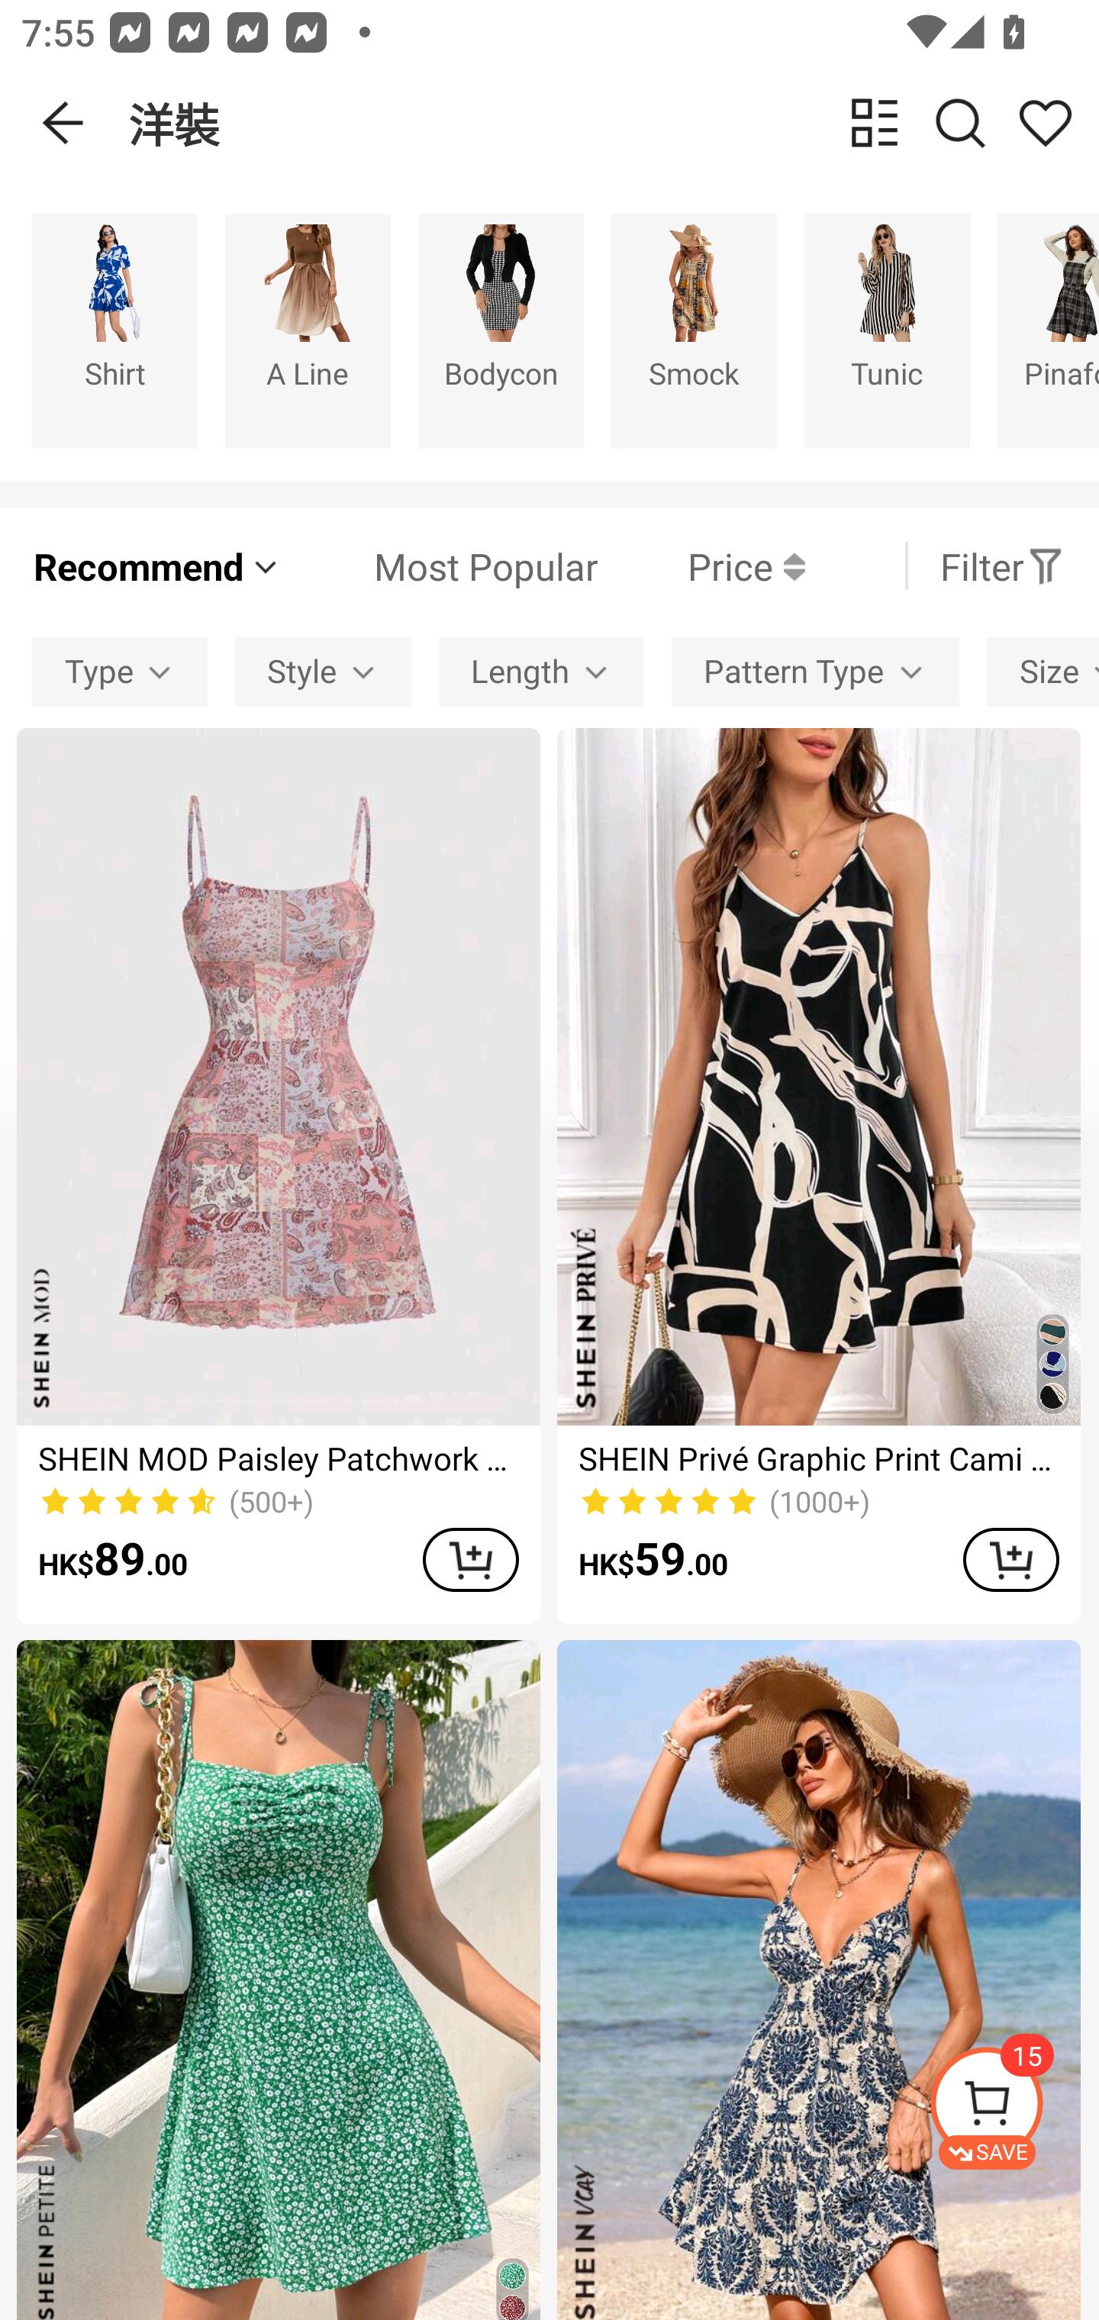  What do you see at coordinates (887, 330) in the screenshot?
I see `Tunic` at bounding box center [887, 330].